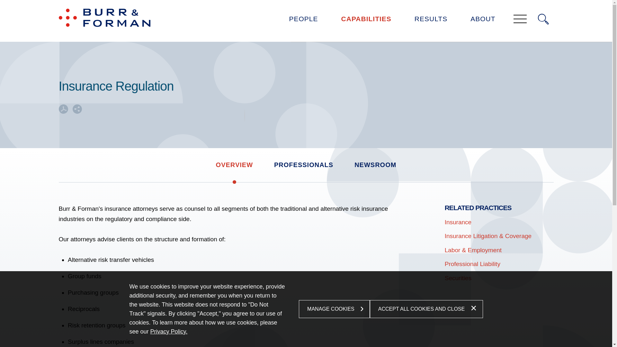 Image resolution: width=617 pixels, height=347 pixels. Describe the element at coordinates (543, 19) in the screenshot. I see `Search` at that location.